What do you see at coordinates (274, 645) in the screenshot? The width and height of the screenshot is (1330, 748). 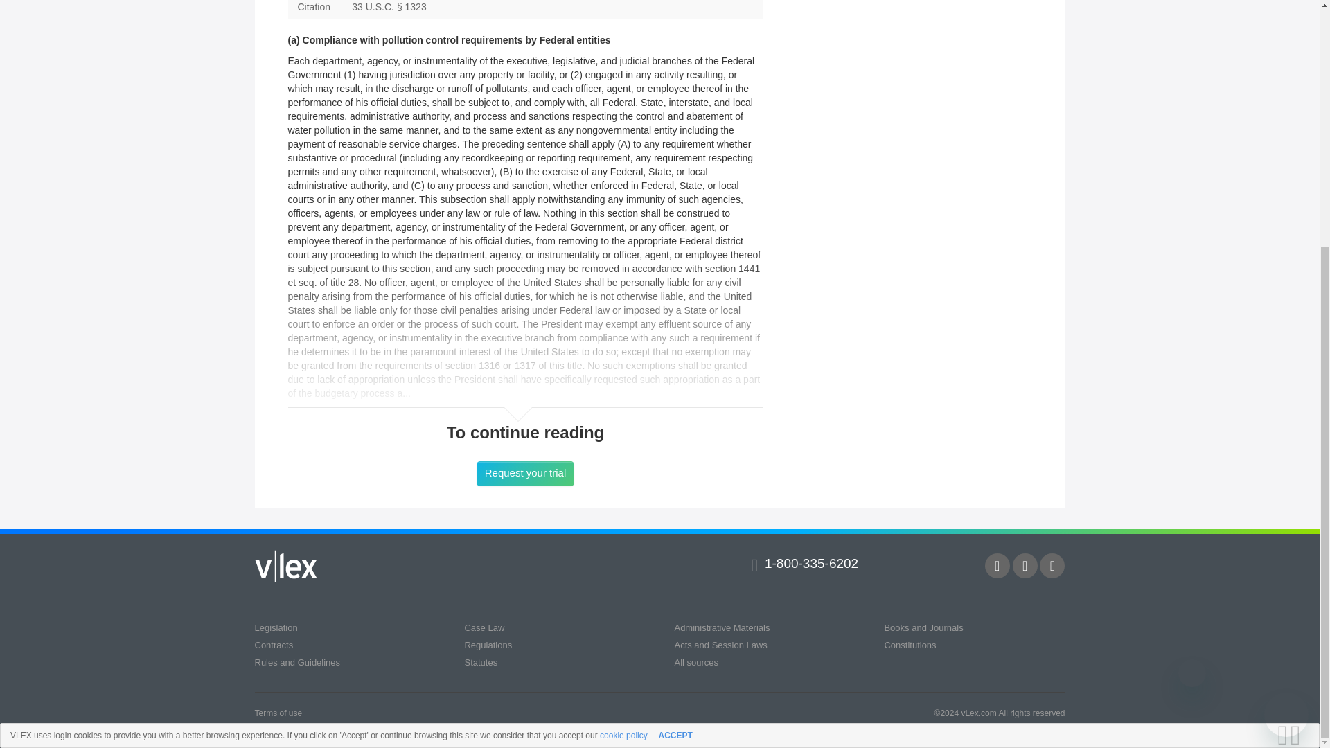 I see `Contracts` at bounding box center [274, 645].